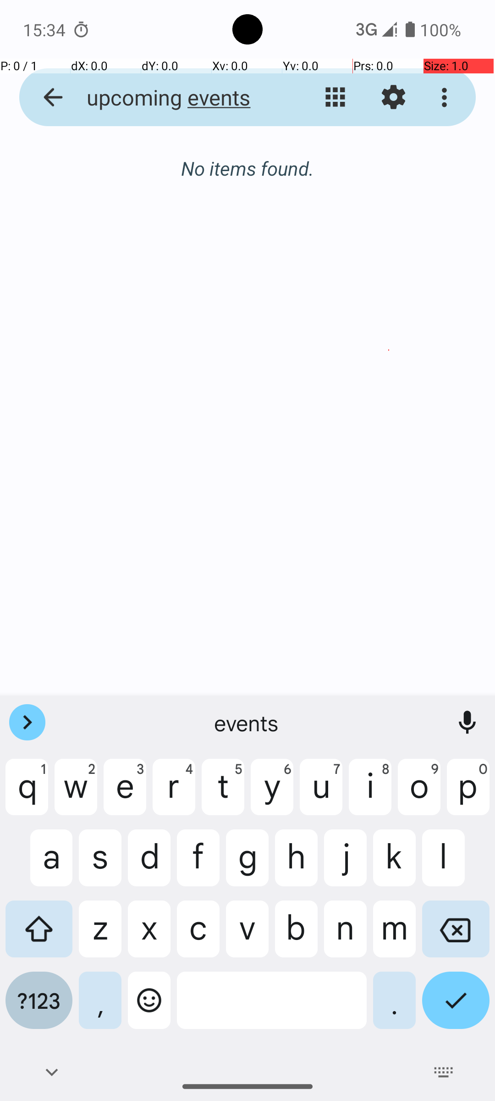 The width and height of the screenshot is (495, 1101). What do you see at coordinates (247, 723) in the screenshot?
I see `events` at bounding box center [247, 723].